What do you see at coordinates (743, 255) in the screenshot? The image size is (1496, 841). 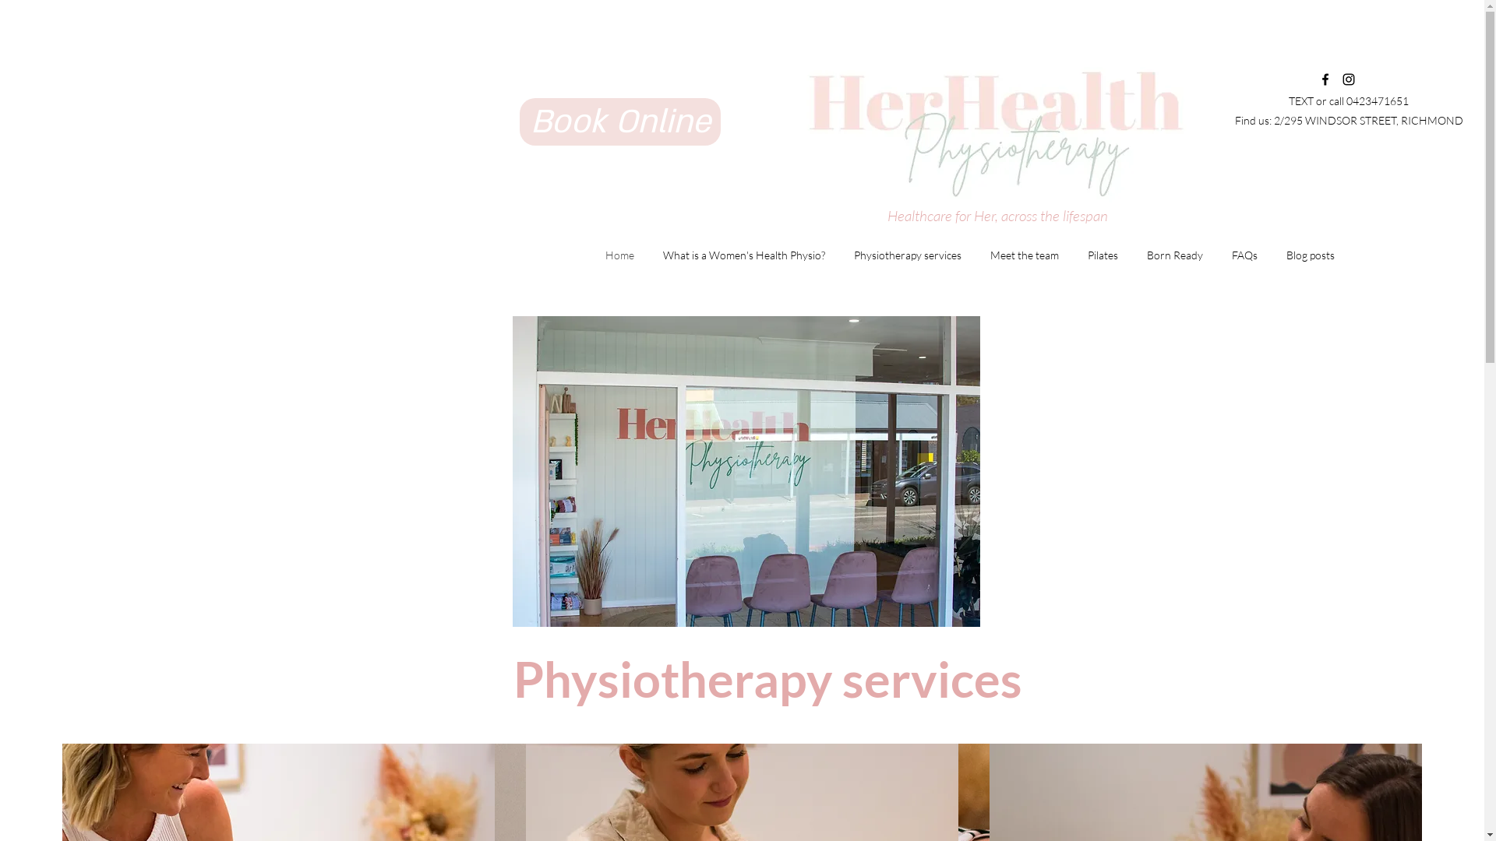 I see `What is a Women's Health Physio?` at bounding box center [743, 255].